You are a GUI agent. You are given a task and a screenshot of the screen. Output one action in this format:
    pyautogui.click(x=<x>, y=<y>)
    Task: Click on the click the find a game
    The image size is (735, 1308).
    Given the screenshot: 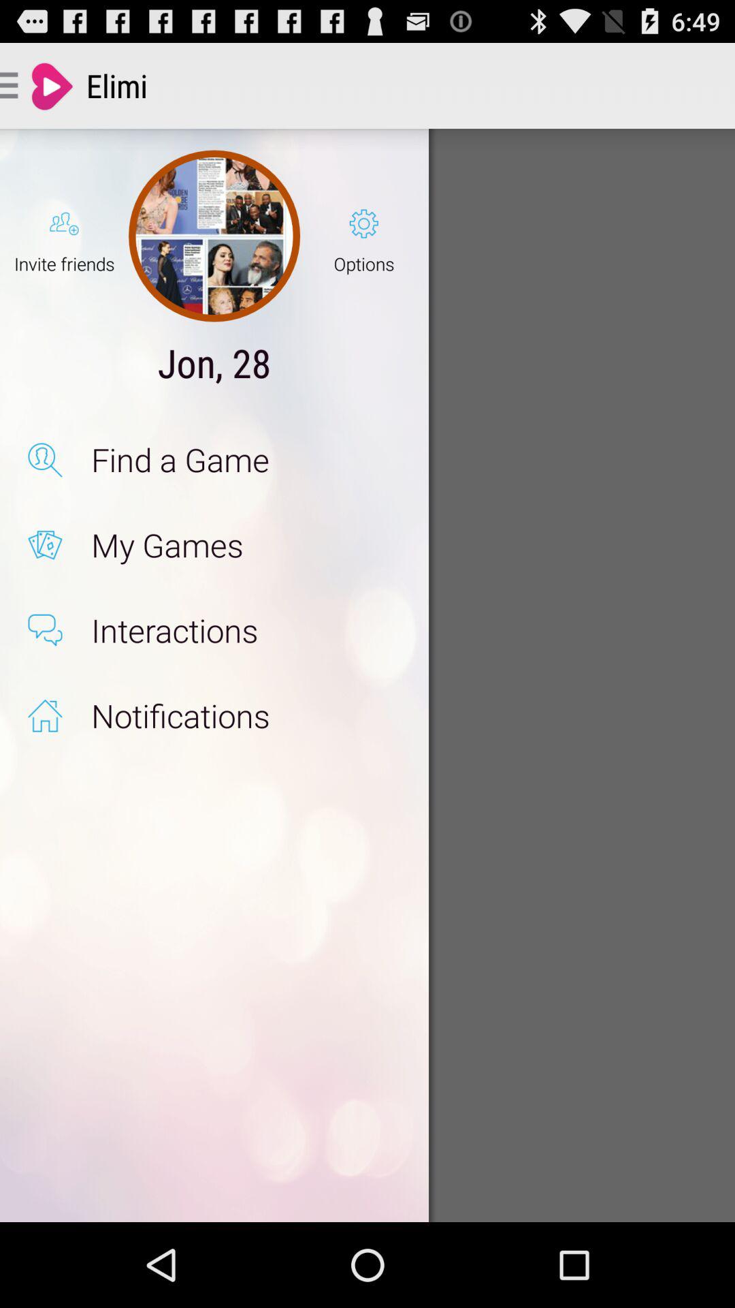 What is the action you would take?
    pyautogui.click(x=245, y=459)
    